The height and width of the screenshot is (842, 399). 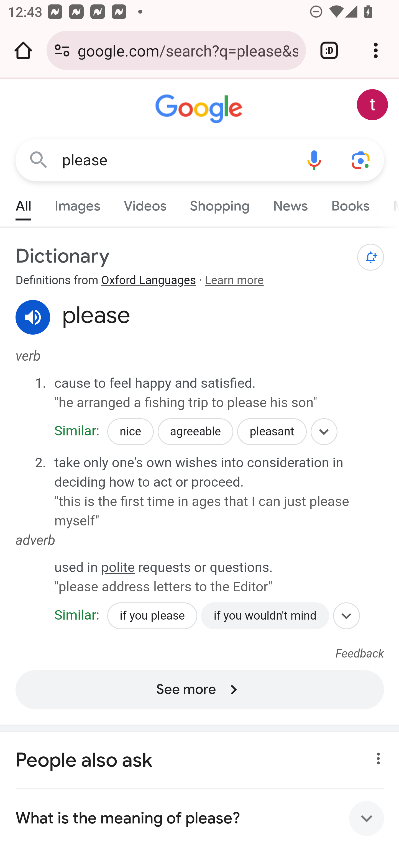 What do you see at coordinates (33, 317) in the screenshot?
I see ` Listen ` at bounding box center [33, 317].